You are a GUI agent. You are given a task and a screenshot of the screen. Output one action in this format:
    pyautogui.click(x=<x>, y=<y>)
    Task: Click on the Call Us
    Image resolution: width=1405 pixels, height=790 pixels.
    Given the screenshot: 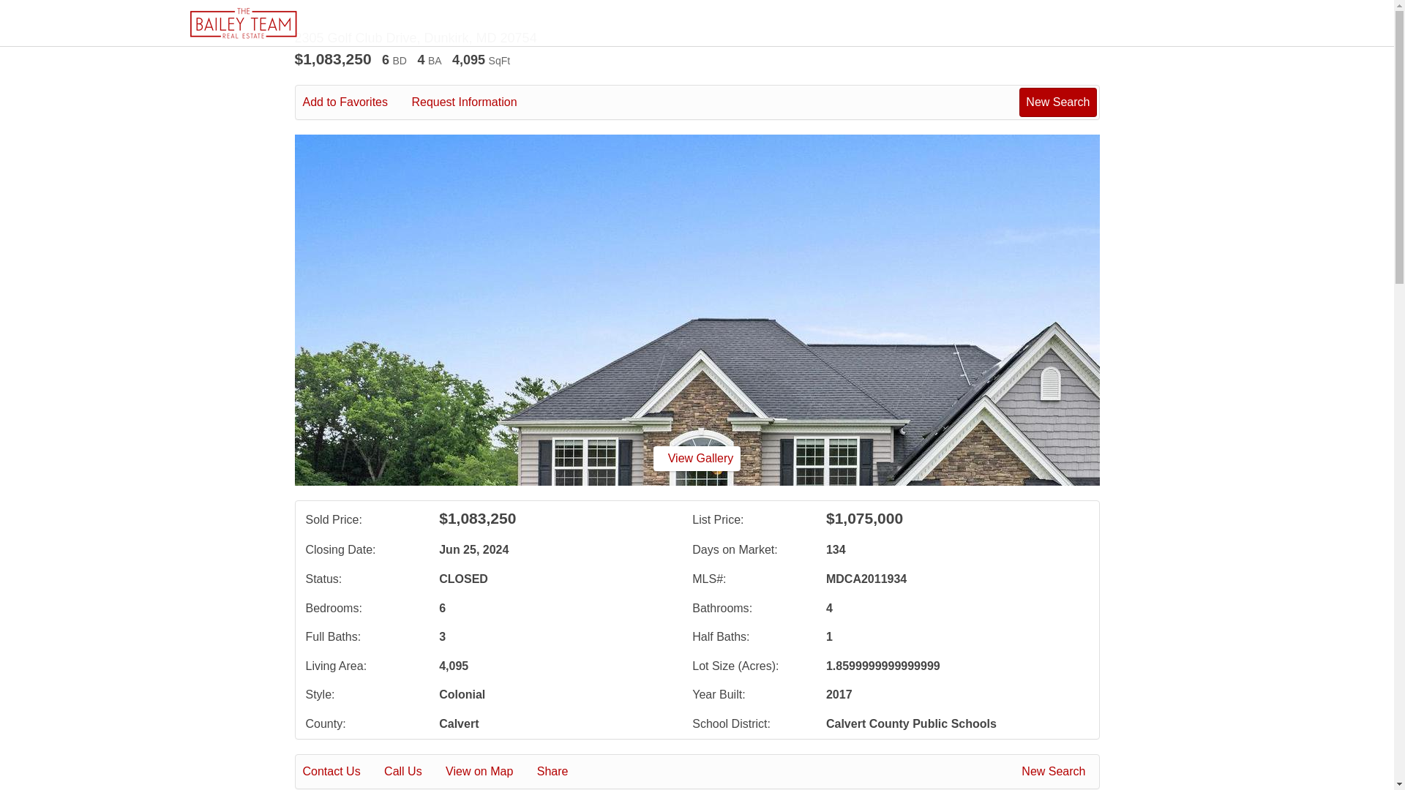 What is the action you would take?
    pyautogui.click(x=413, y=772)
    